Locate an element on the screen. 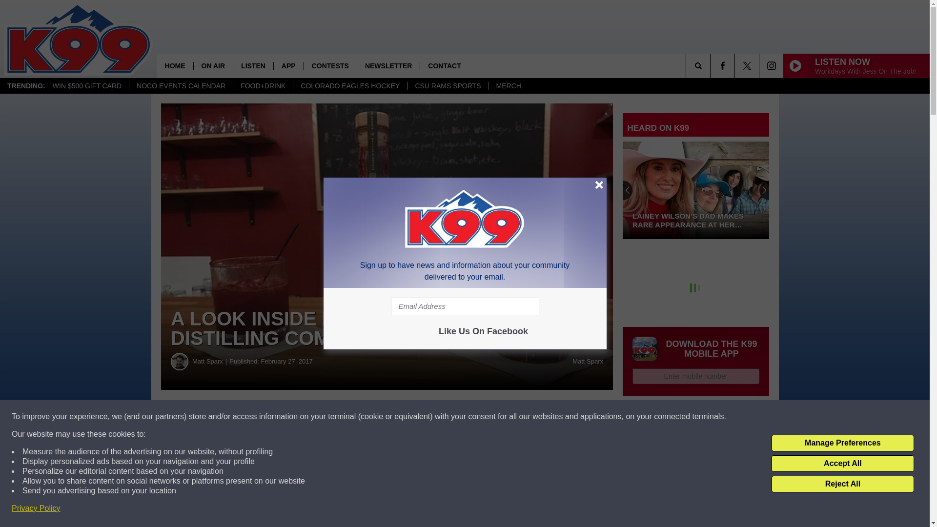 This screenshot has height=527, width=937. Email Address is located at coordinates (465, 306).